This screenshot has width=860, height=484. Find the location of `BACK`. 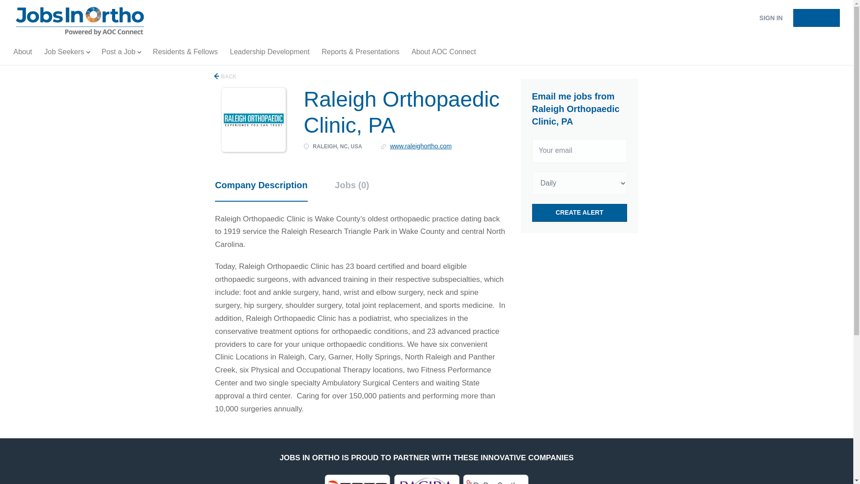

BACK is located at coordinates (226, 76).